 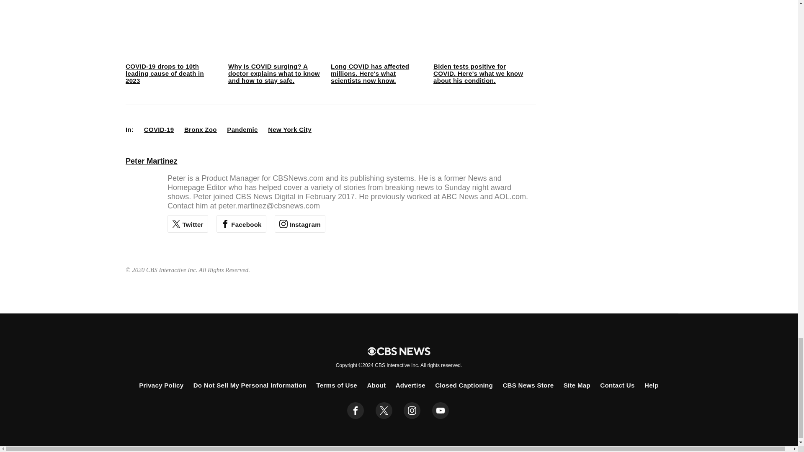 What do you see at coordinates (441, 411) in the screenshot?
I see `youtube` at bounding box center [441, 411].